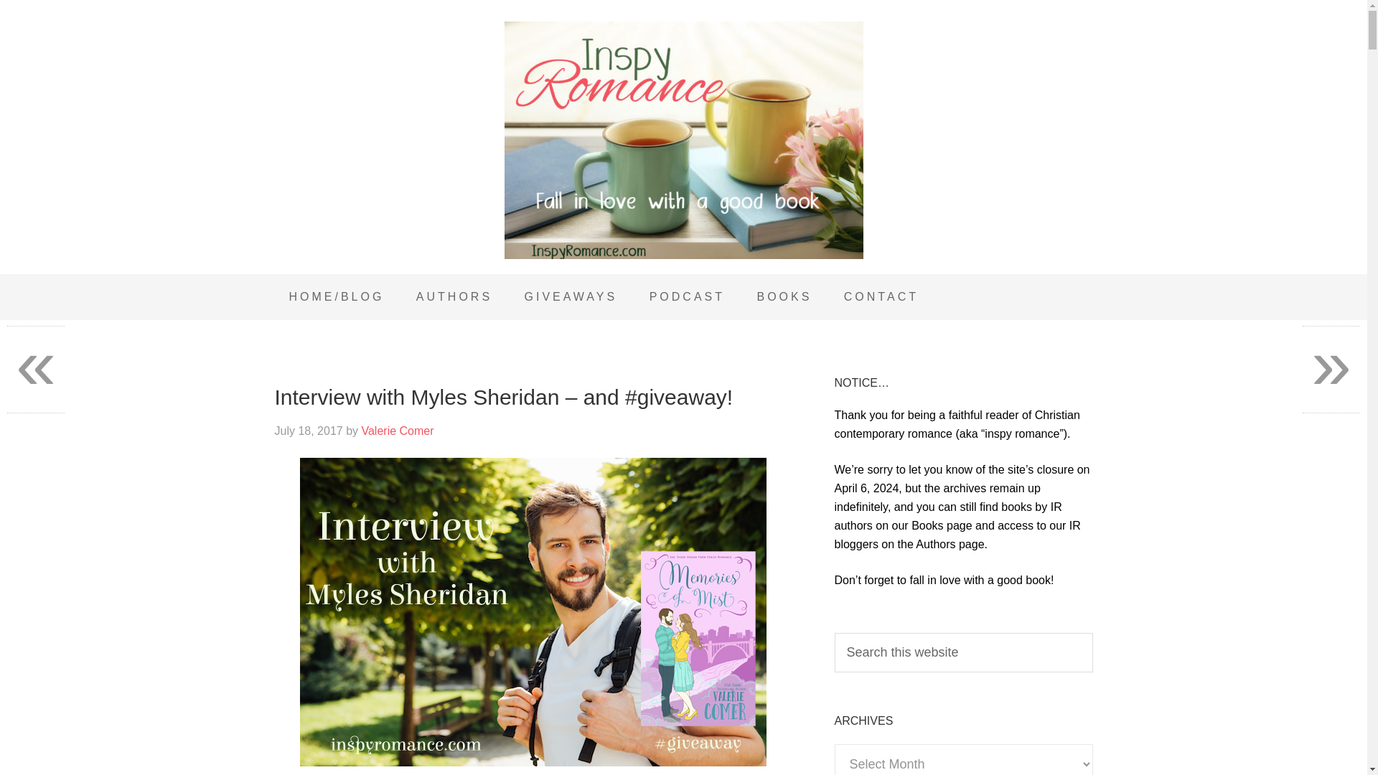  What do you see at coordinates (454, 297) in the screenshot?
I see `AUTHORS` at bounding box center [454, 297].